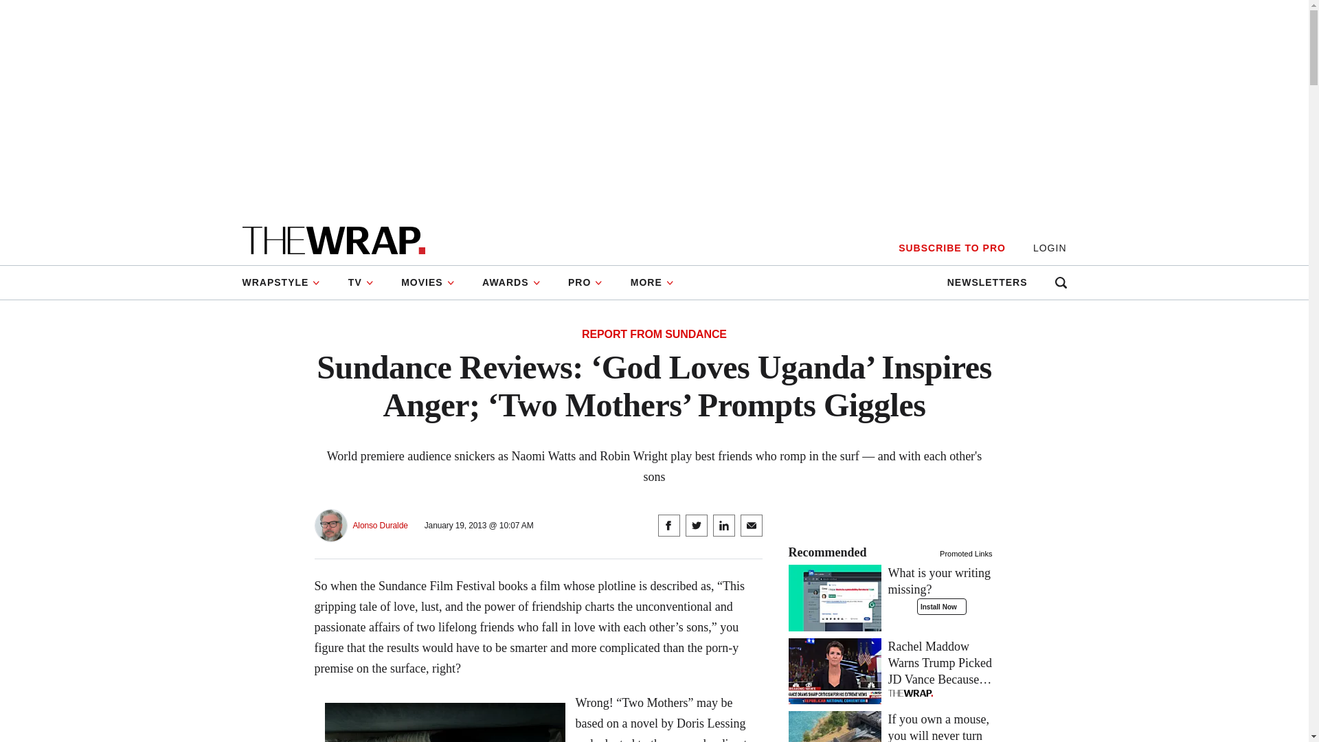 This screenshot has width=1319, height=742. Describe the element at coordinates (361, 282) in the screenshot. I see `TV` at that location.